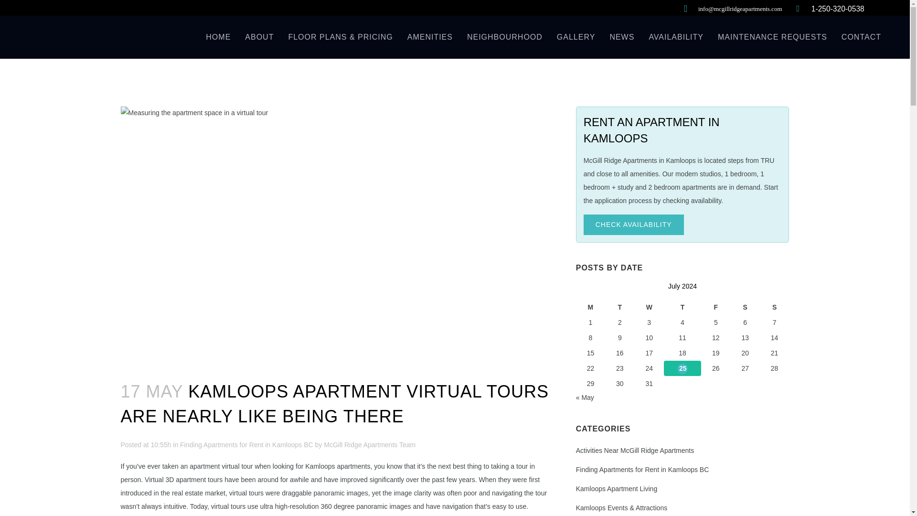  I want to click on Monday, so click(590, 307).